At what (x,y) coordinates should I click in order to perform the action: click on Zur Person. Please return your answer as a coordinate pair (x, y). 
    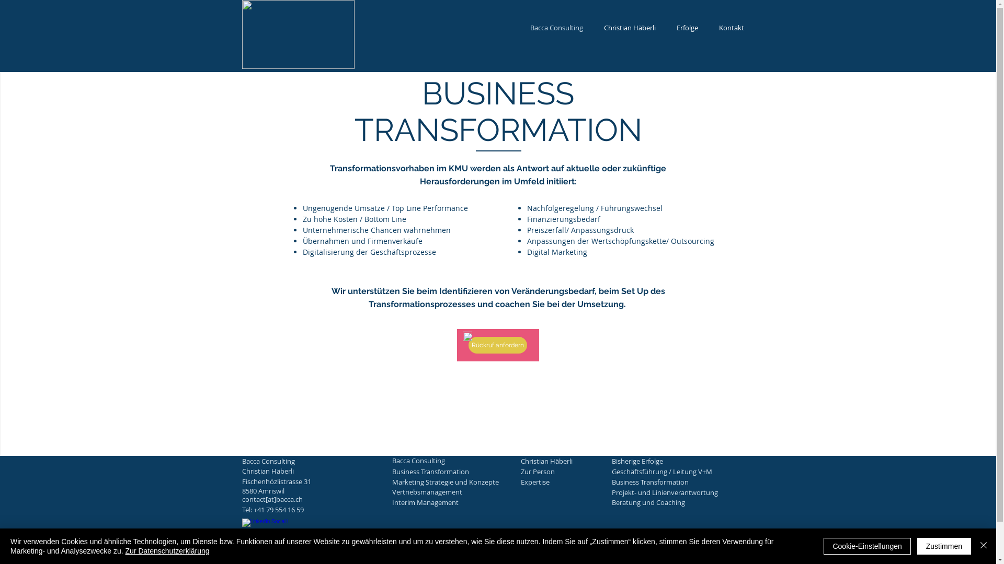
    Looking at the image, I should click on (575, 472).